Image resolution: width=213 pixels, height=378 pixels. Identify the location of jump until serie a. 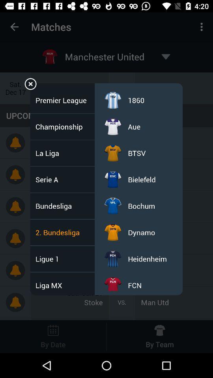
(49, 180).